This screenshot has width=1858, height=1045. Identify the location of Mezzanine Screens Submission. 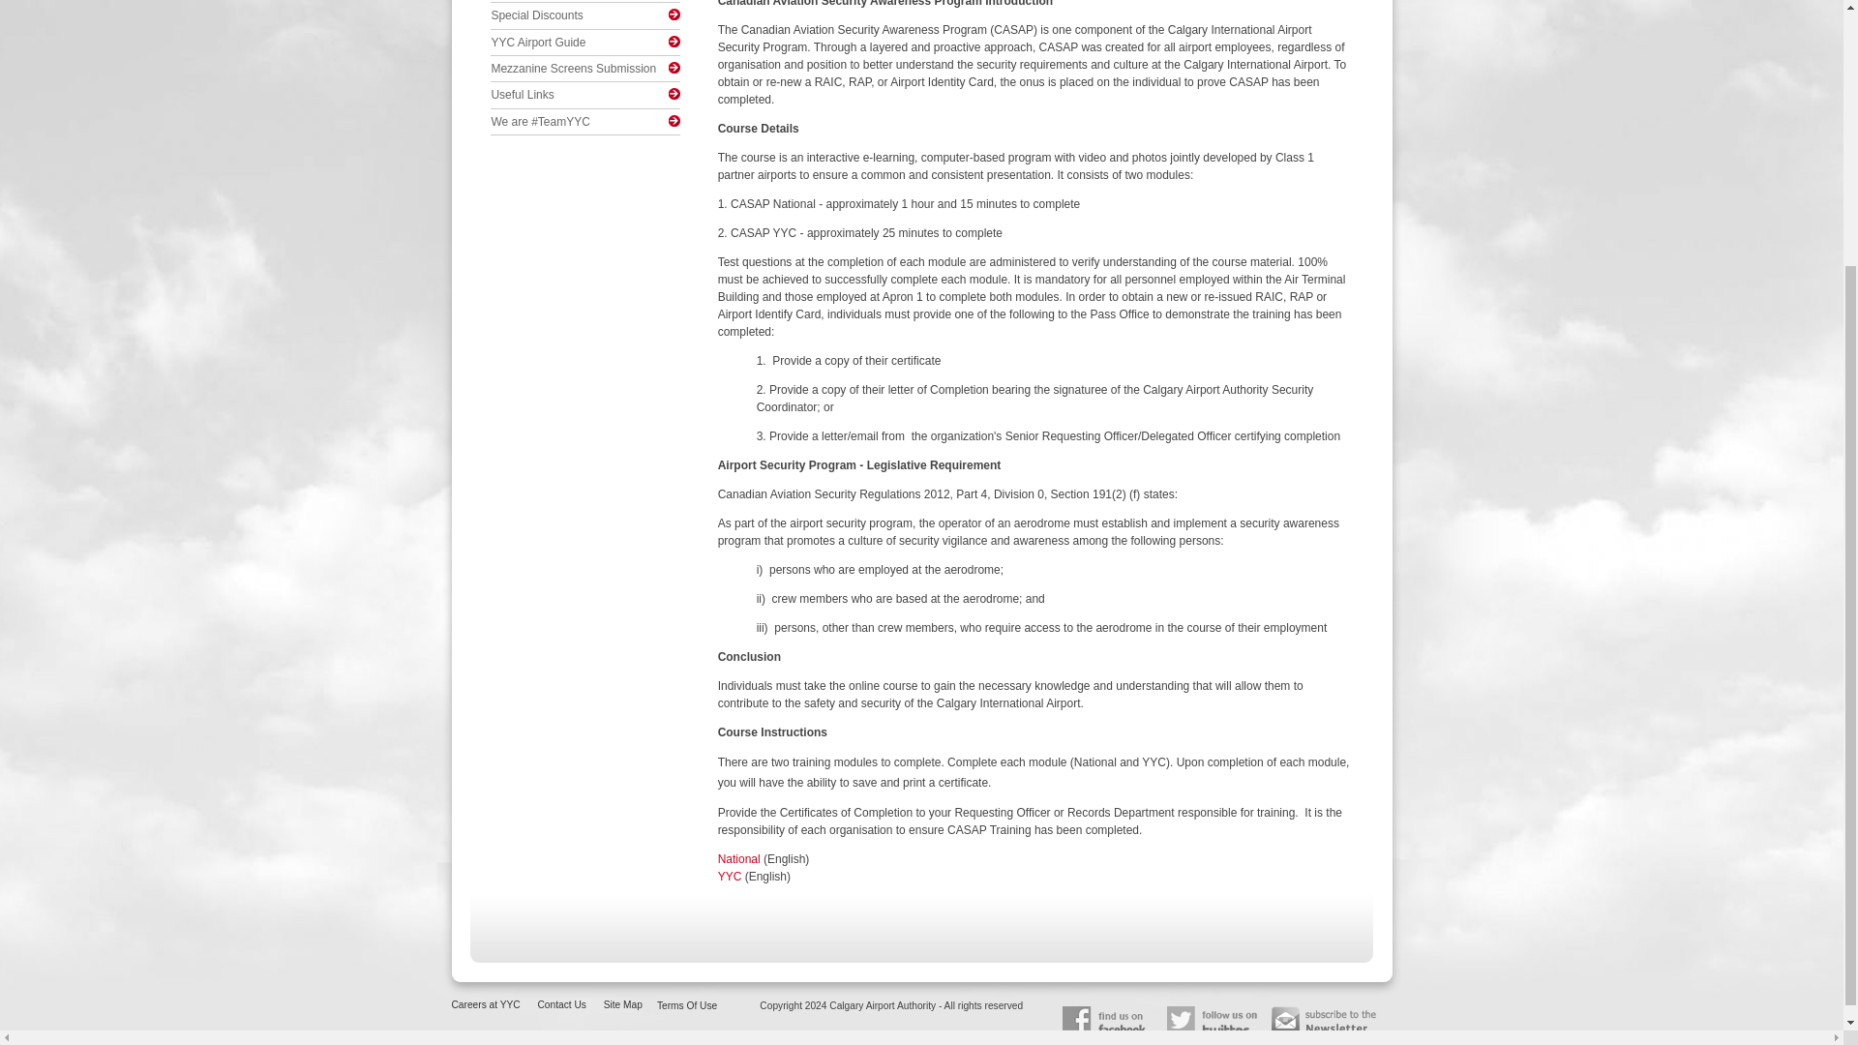
(577, 68).